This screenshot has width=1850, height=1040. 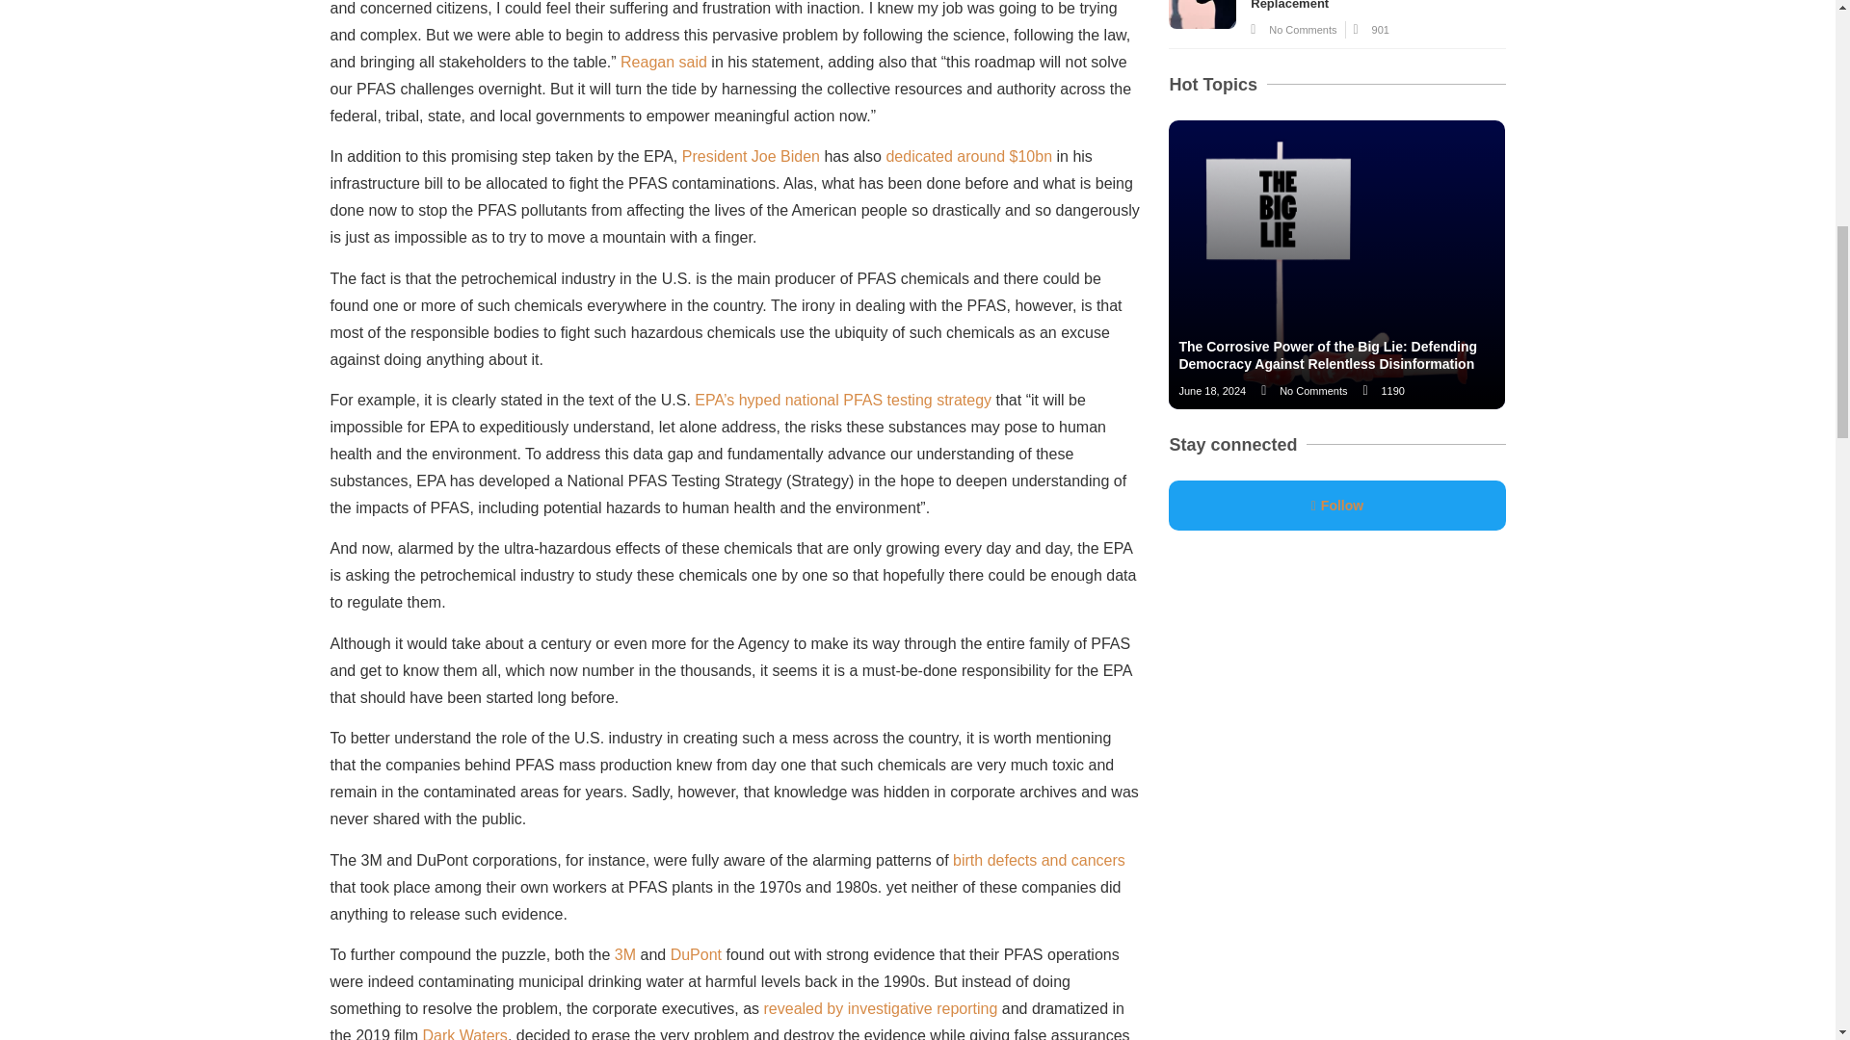 What do you see at coordinates (965, 1008) in the screenshot?
I see `reporting` at bounding box center [965, 1008].